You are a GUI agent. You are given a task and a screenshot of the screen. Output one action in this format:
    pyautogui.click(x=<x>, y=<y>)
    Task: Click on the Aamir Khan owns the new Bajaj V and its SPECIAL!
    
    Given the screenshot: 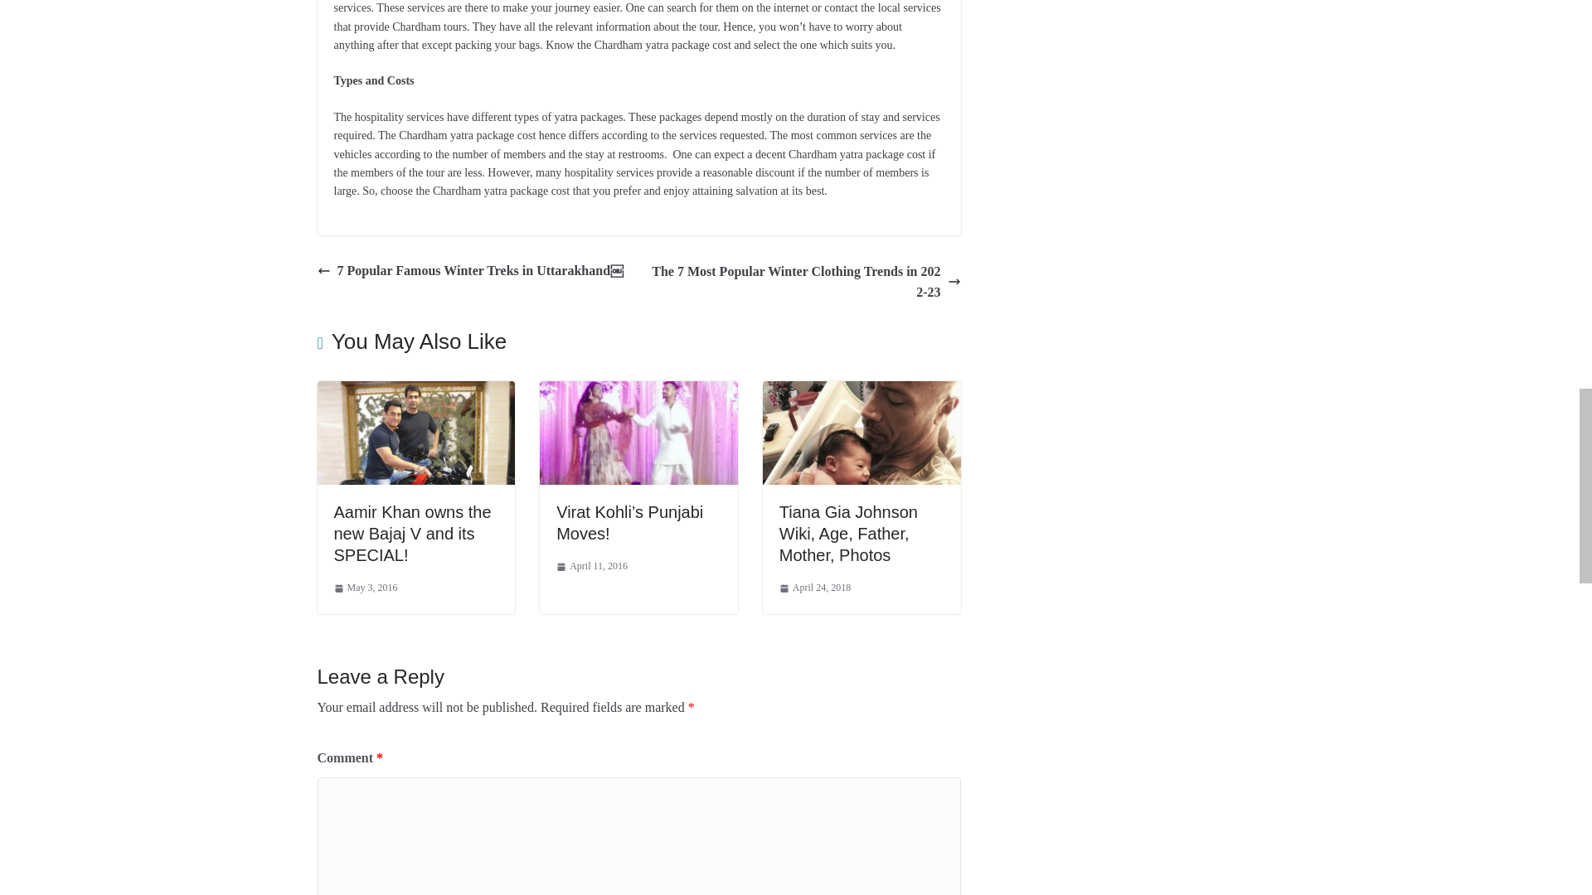 What is the action you would take?
    pyautogui.click(x=415, y=392)
    